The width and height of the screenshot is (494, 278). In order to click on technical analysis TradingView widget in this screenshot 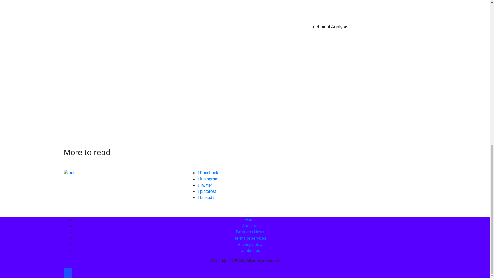, I will do `click(368, 83)`.